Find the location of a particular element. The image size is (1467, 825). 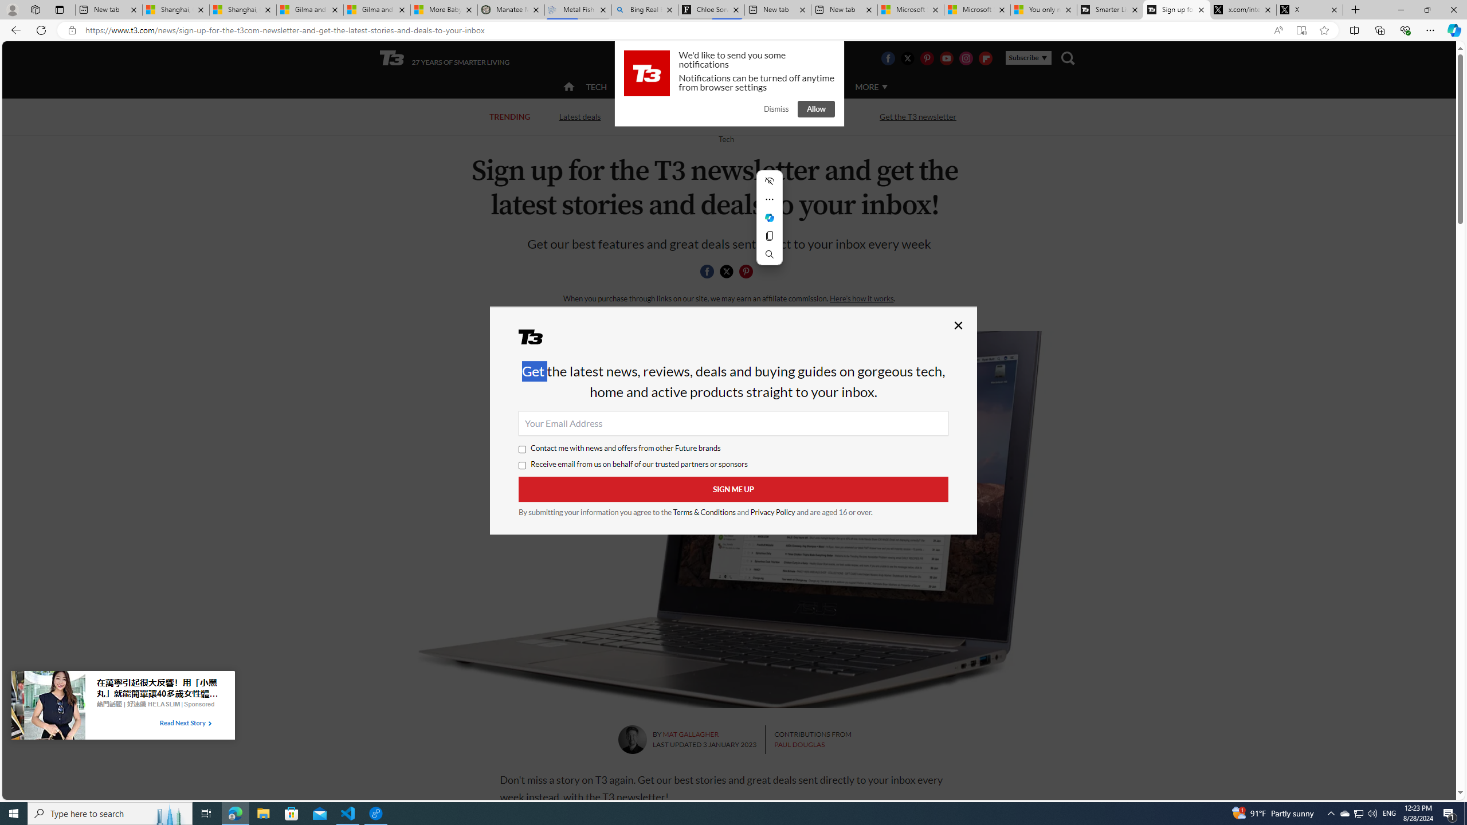

View site information is located at coordinates (71, 30).